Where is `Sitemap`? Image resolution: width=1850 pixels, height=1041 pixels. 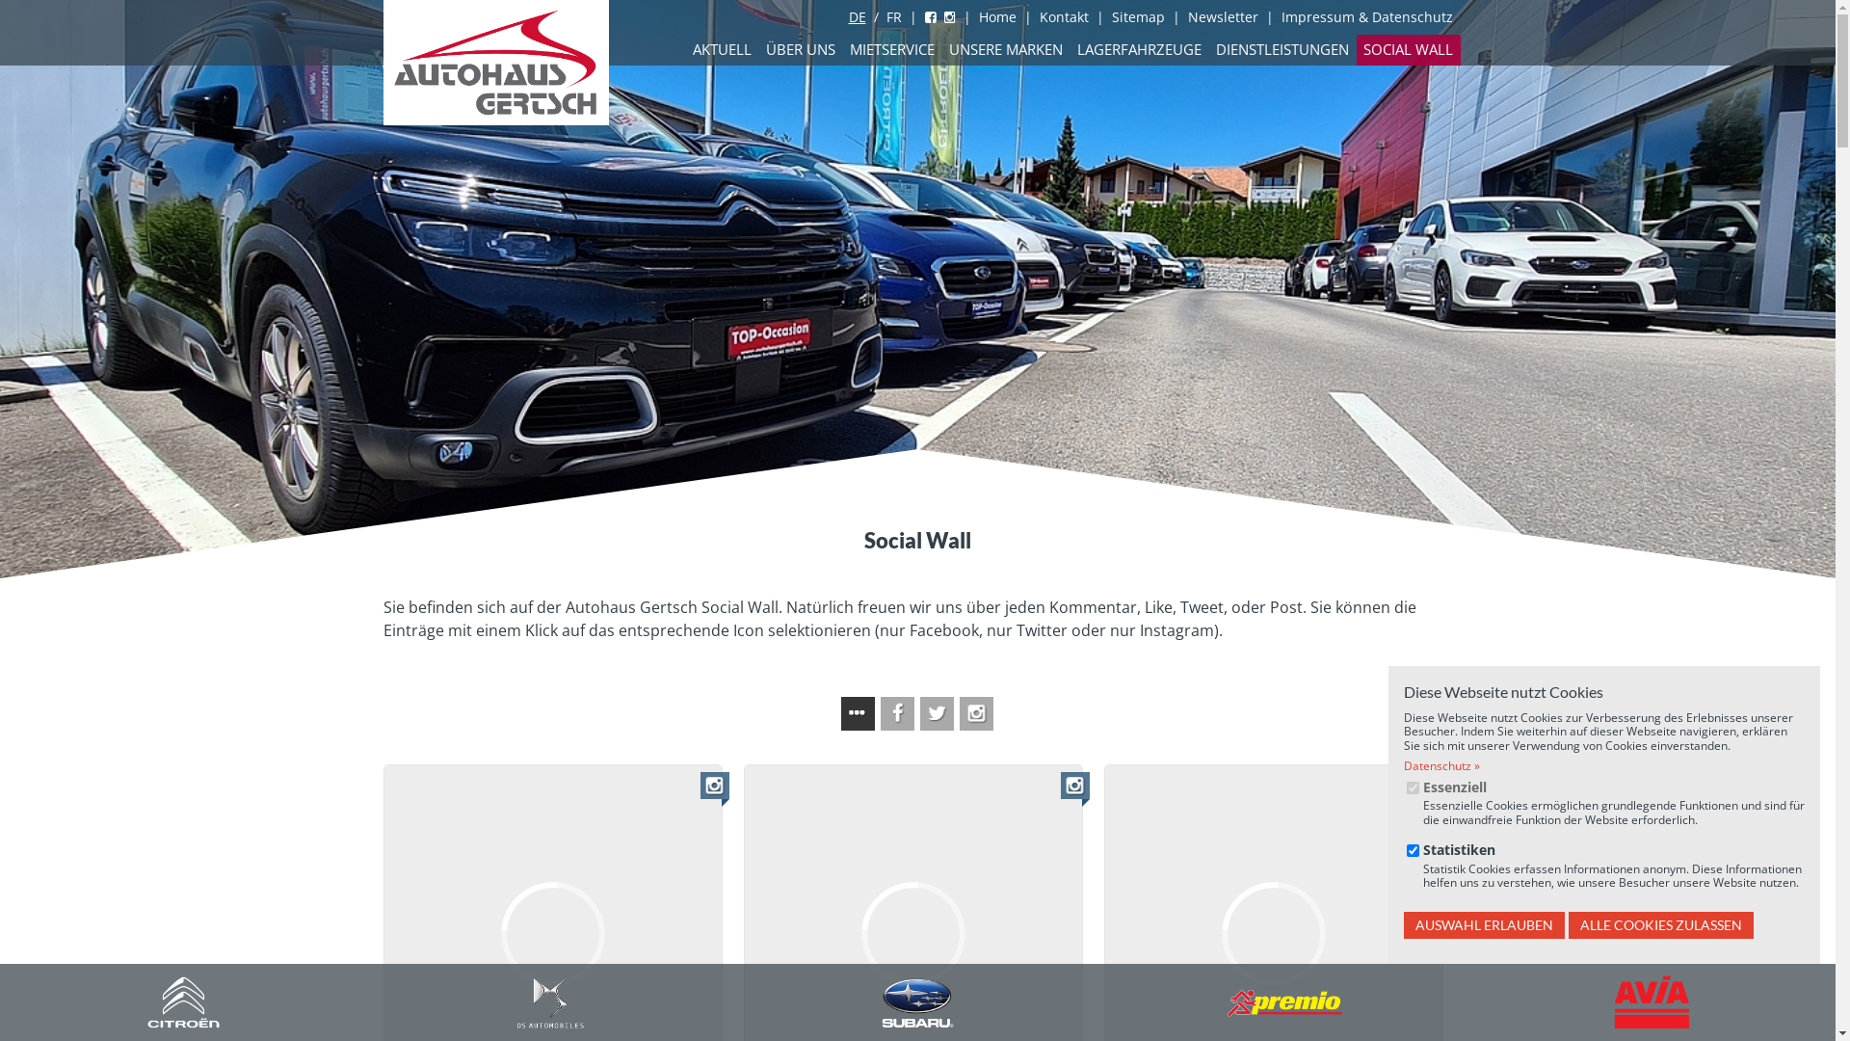
Sitemap is located at coordinates (1139, 17).